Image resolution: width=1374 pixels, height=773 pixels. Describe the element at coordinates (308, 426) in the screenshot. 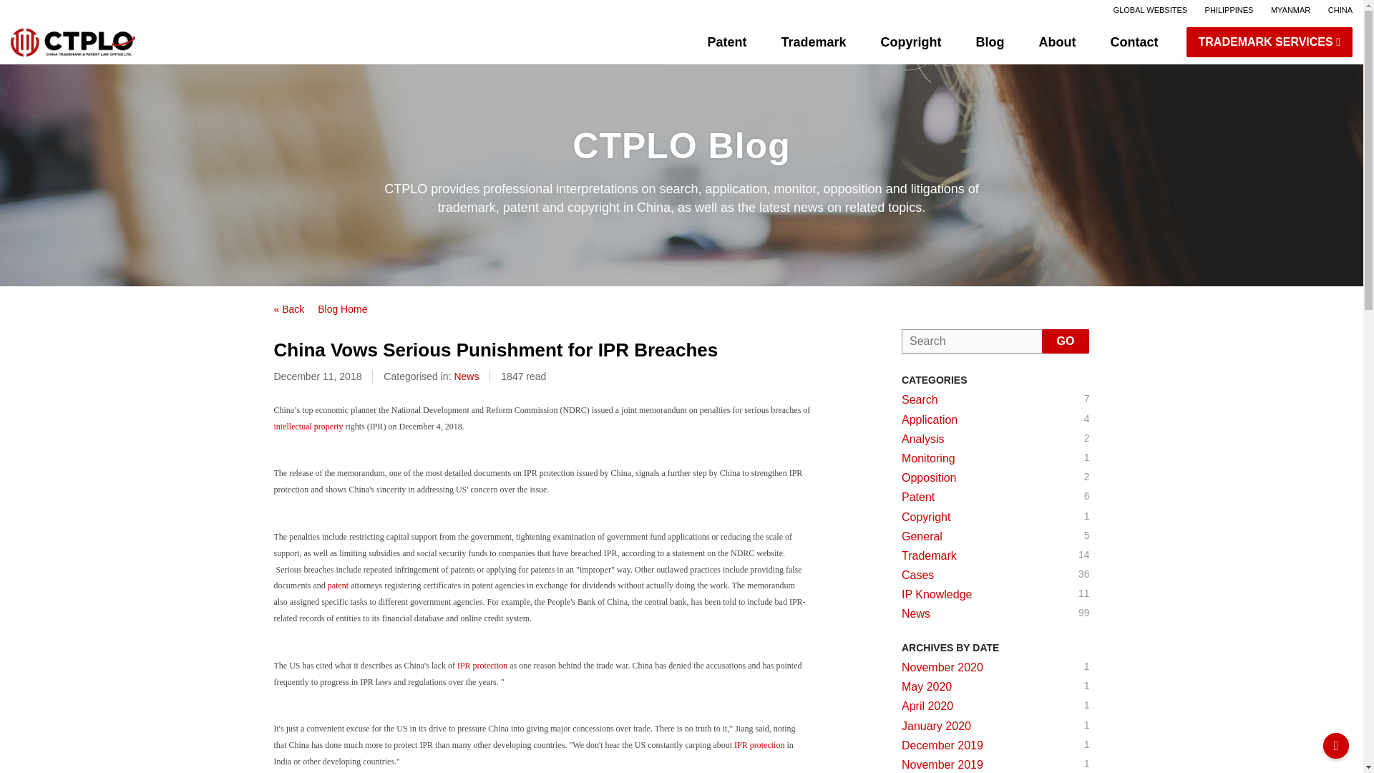

I see `intellectual property` at that location.